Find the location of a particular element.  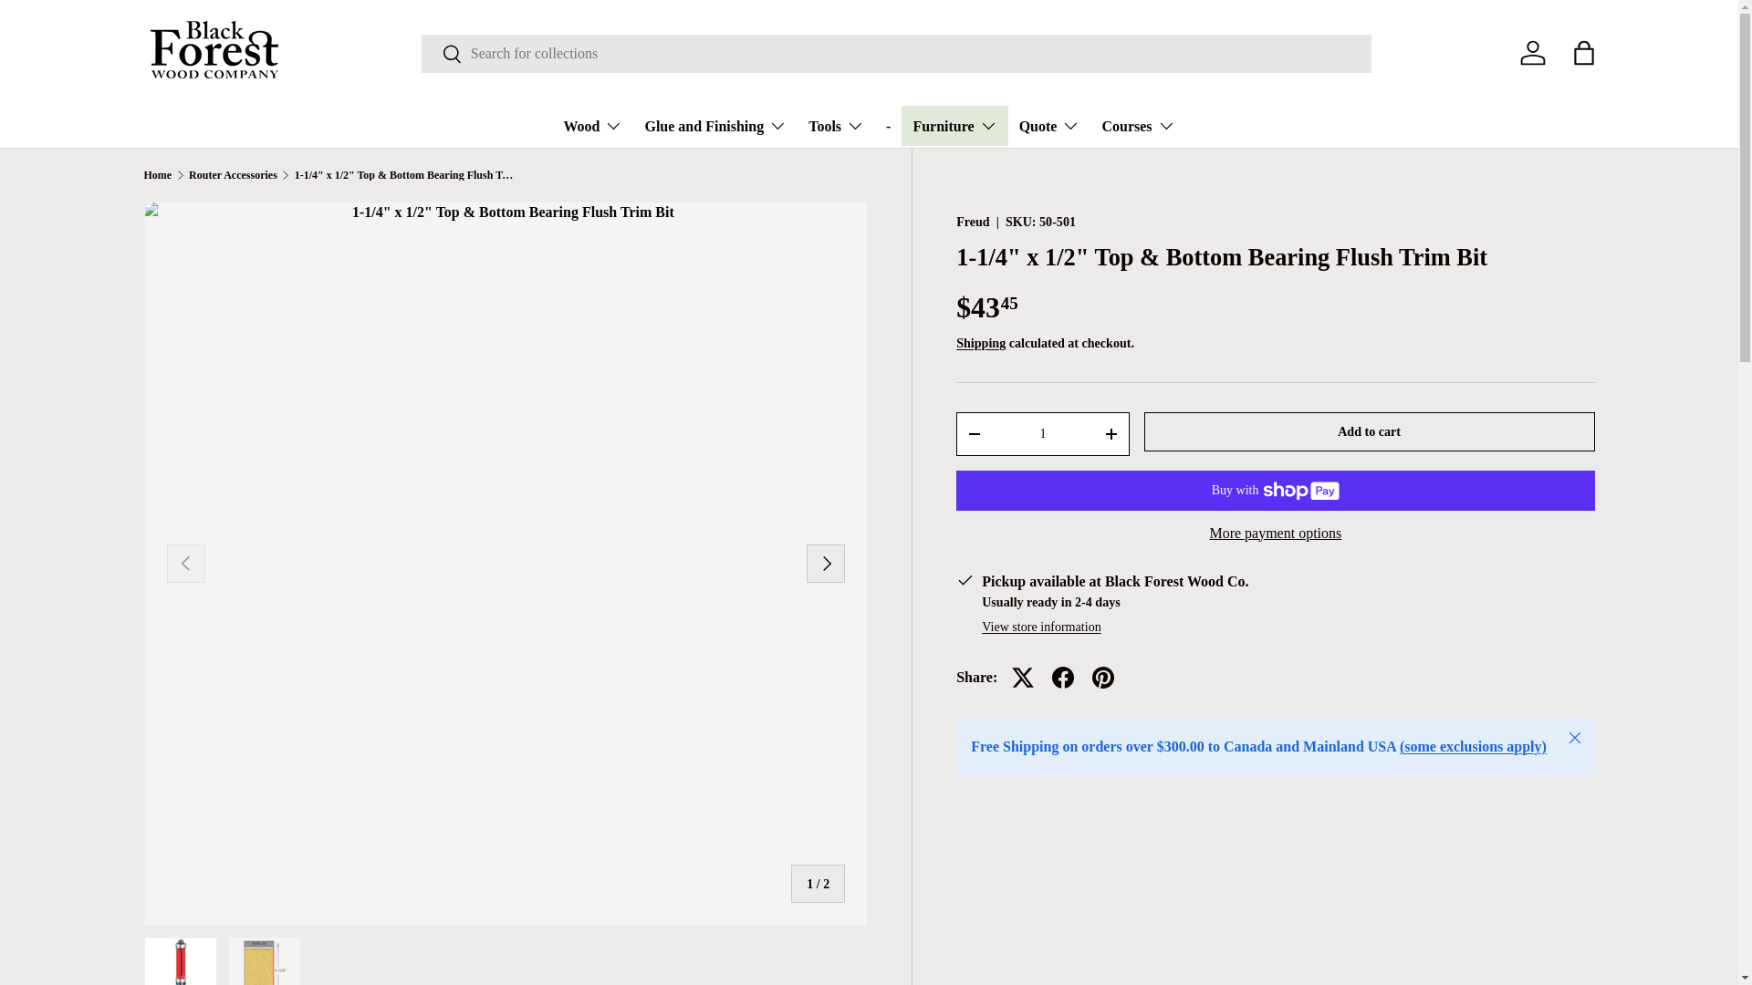

Log in is located at coordinates (1533, 52).